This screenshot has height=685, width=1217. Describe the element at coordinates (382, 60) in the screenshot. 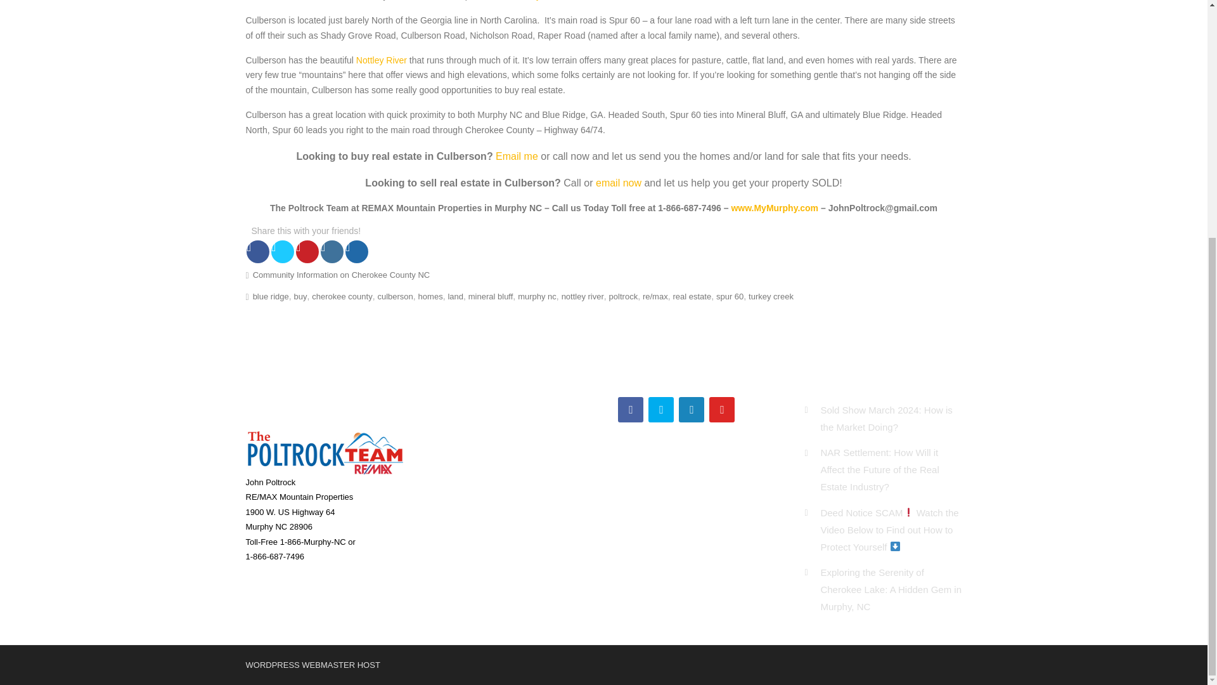

I see `Information on the Nottley River in Murphy NC` at that location.